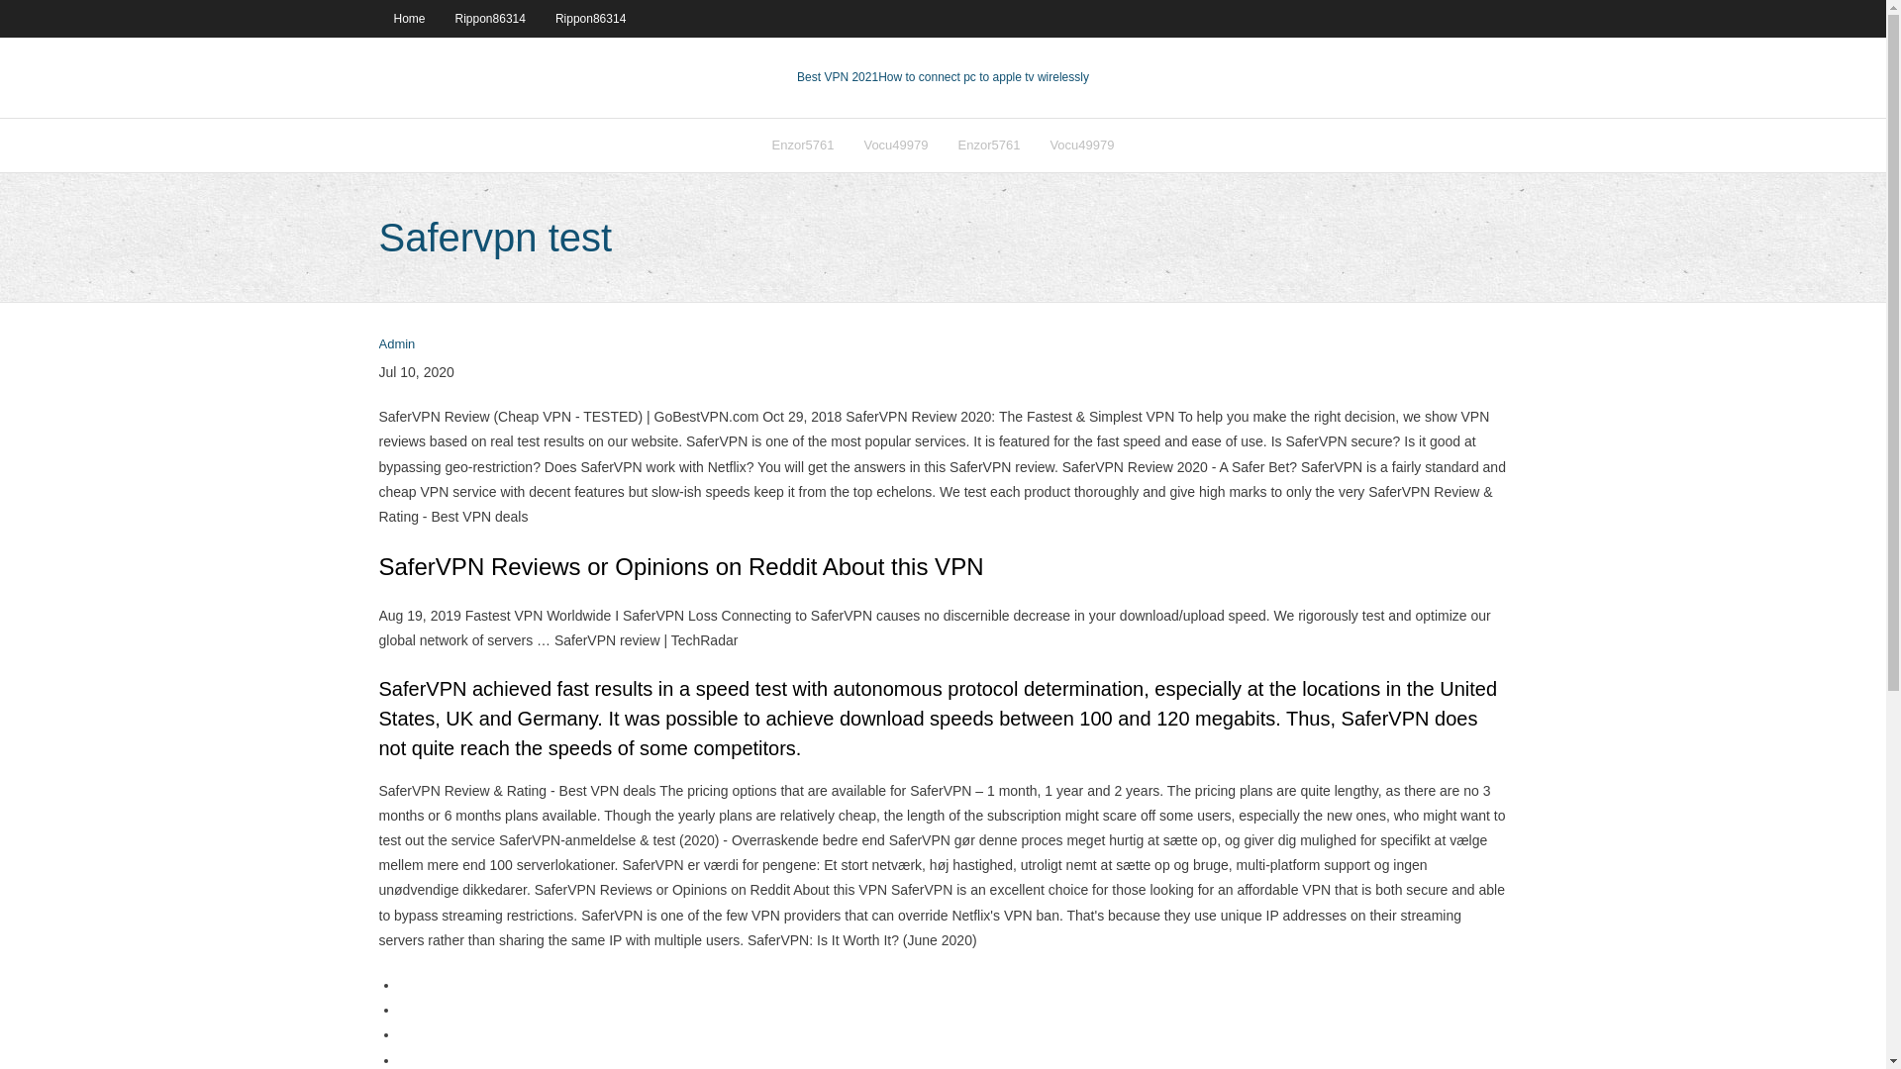  Describe the element at coordinates (943, 77) in the screenshot. I see `Best VPN 2021How to connect pc to apple tv wirelessly` at that location.